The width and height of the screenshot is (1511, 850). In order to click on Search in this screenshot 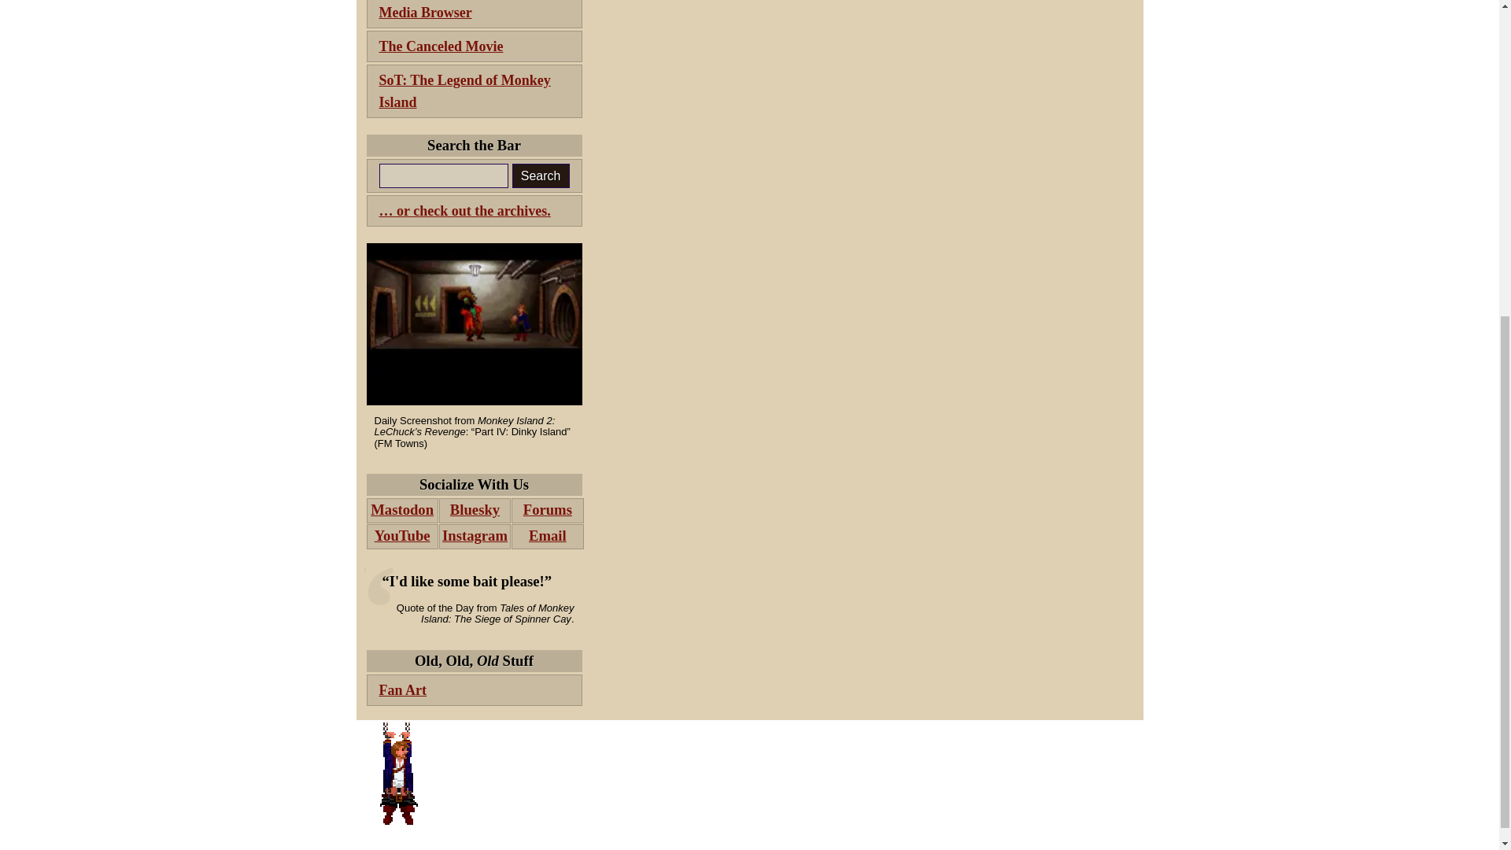, I will do `click(540, 176)`.